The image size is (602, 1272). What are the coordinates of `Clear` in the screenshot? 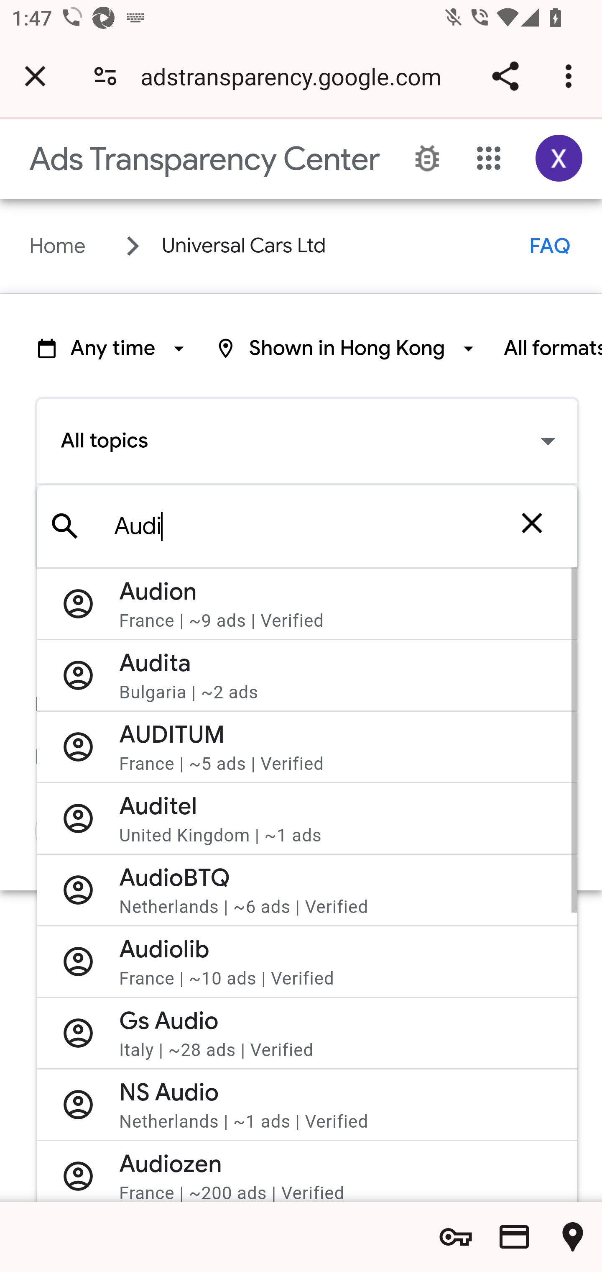 It's located at (532, 526).